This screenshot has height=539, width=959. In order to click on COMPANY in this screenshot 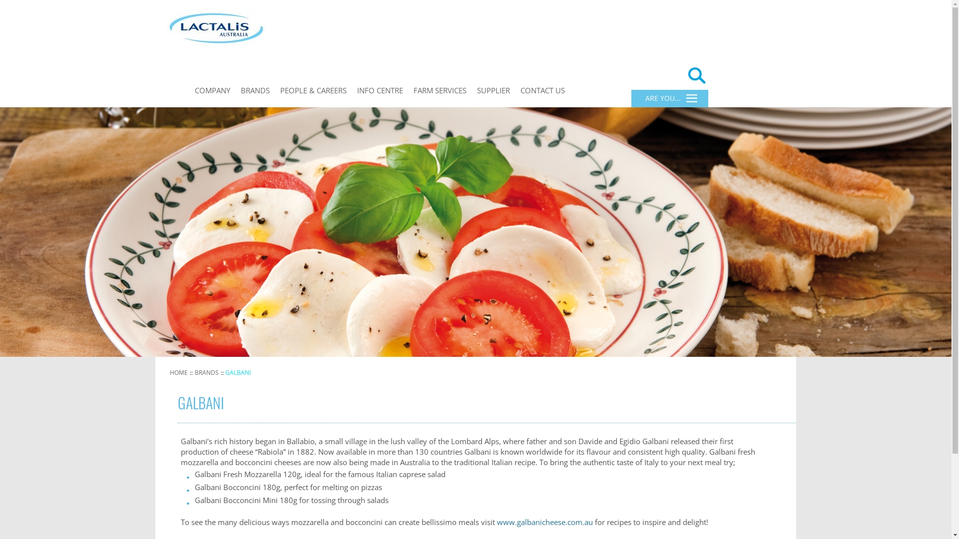, I will do `click(213, 91)`.